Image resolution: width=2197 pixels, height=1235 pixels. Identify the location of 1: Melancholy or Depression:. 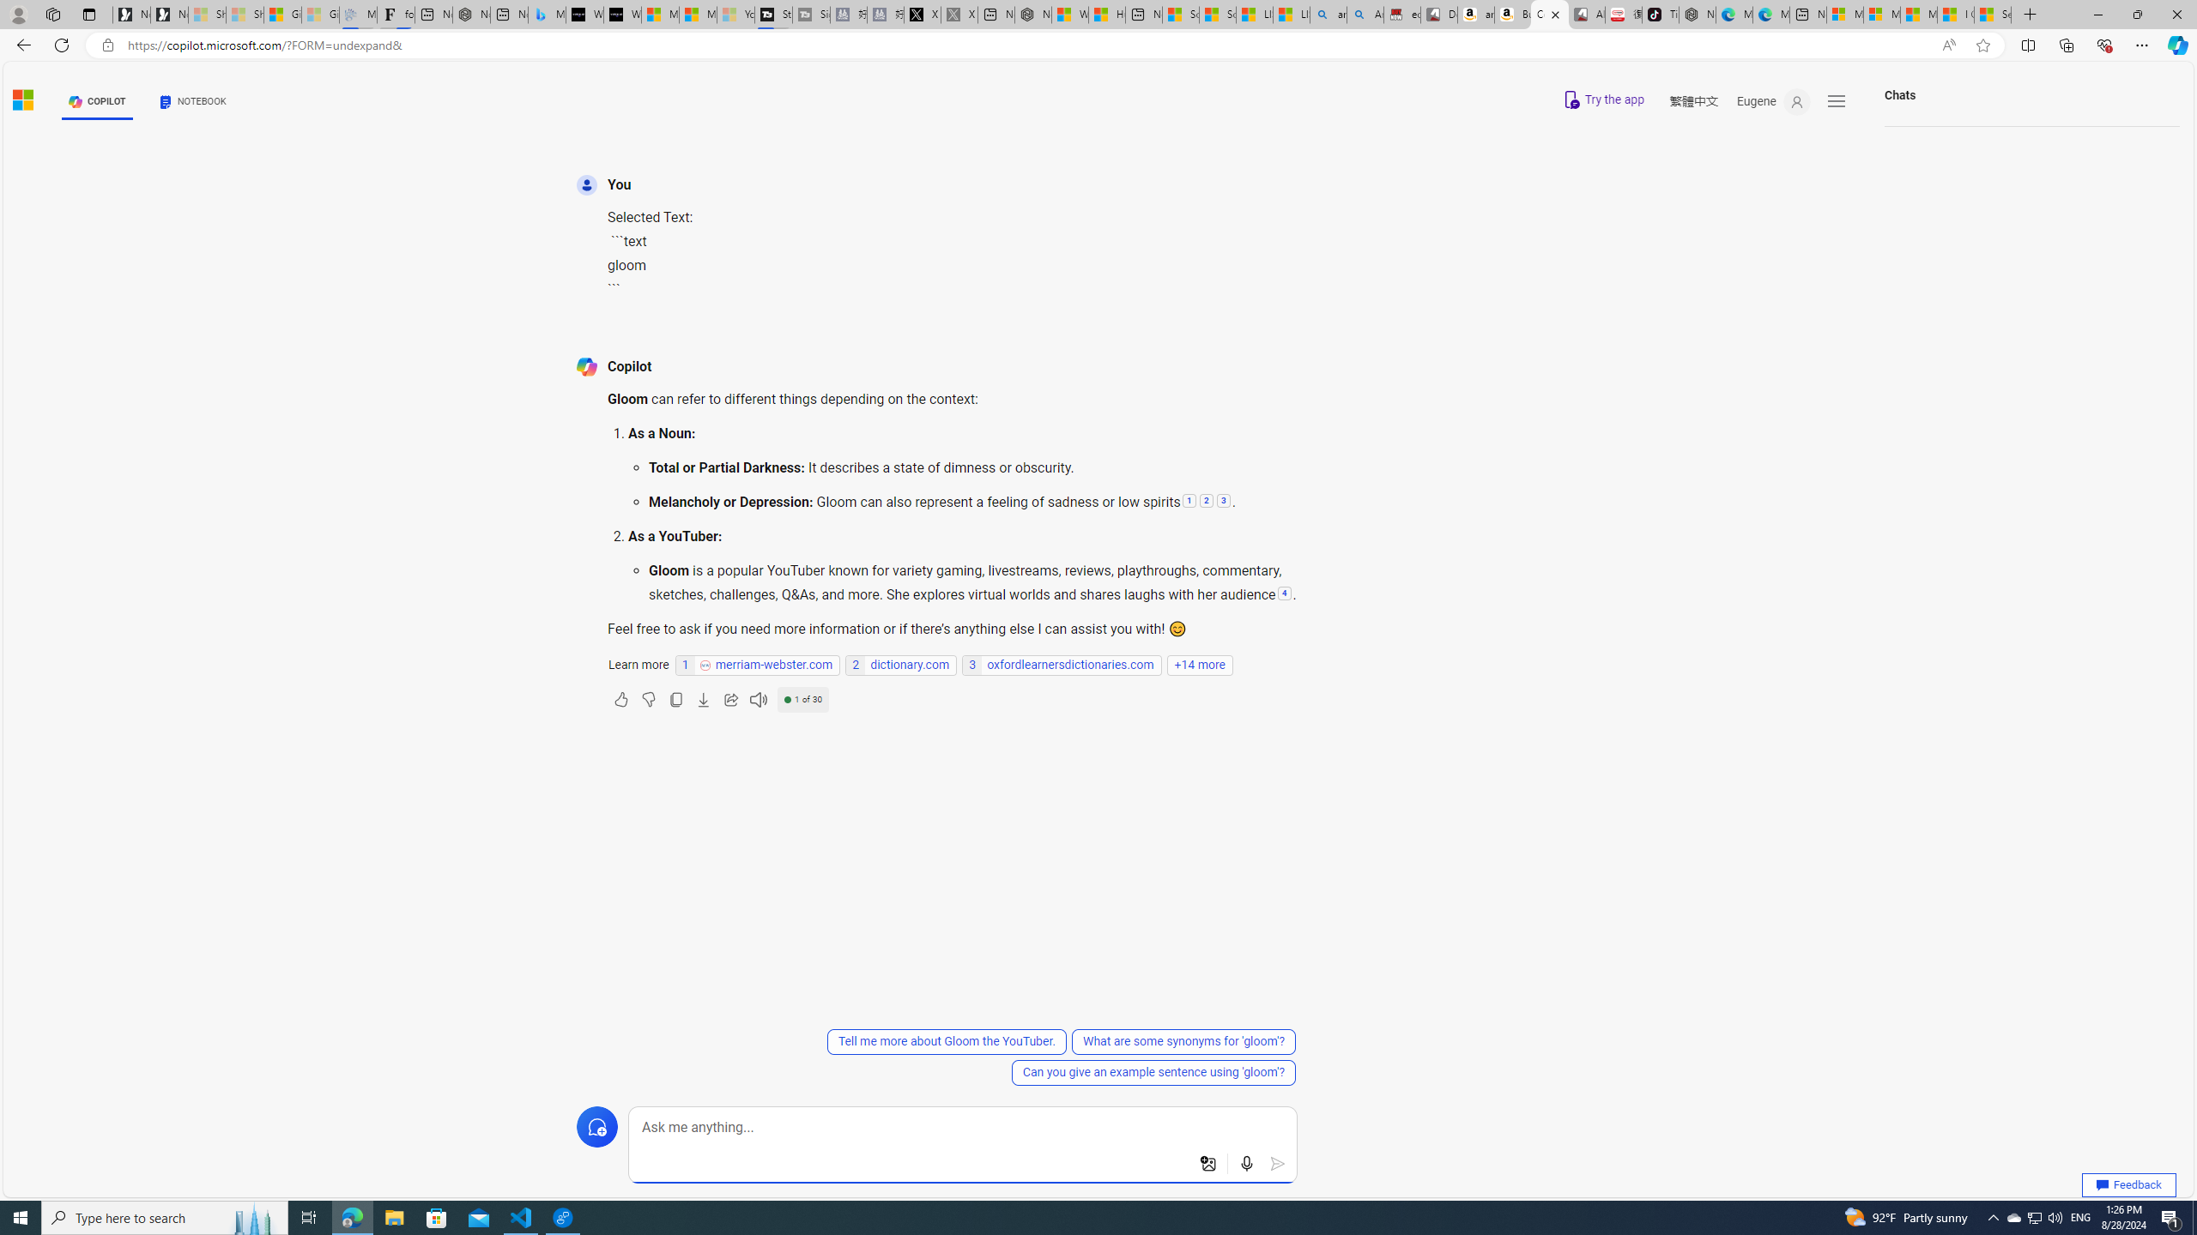
(1188, 502).